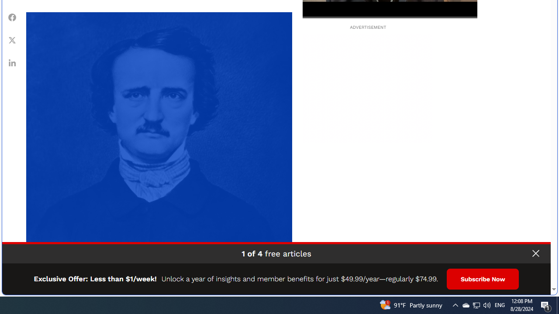 The height and width of the screenshot is (314, 559). What do you see at coordinates (535, 253) in the screenshot?
I see `Class: close-button unbutton` at bounding box center [535, 253].